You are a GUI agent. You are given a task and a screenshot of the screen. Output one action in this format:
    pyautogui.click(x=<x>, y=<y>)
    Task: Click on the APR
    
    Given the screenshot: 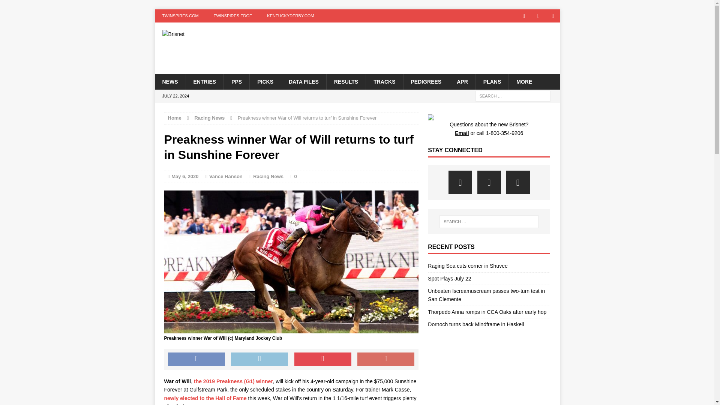 What is the action you would take?
    pyautogui.click(x=462, y=81)
    